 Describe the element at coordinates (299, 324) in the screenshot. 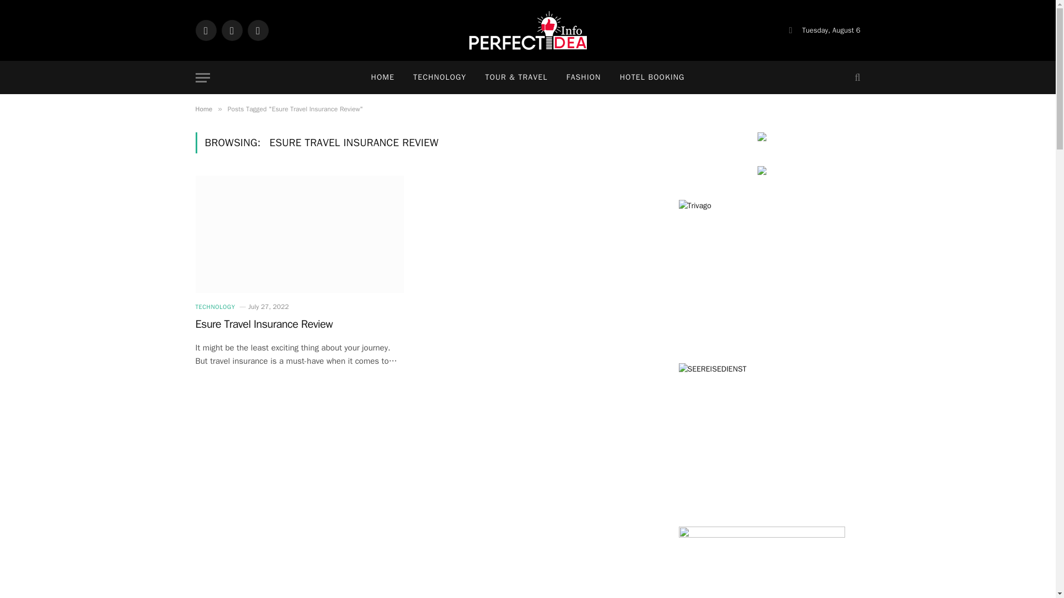

I see `Esure Travel Insurance Review` at that location.